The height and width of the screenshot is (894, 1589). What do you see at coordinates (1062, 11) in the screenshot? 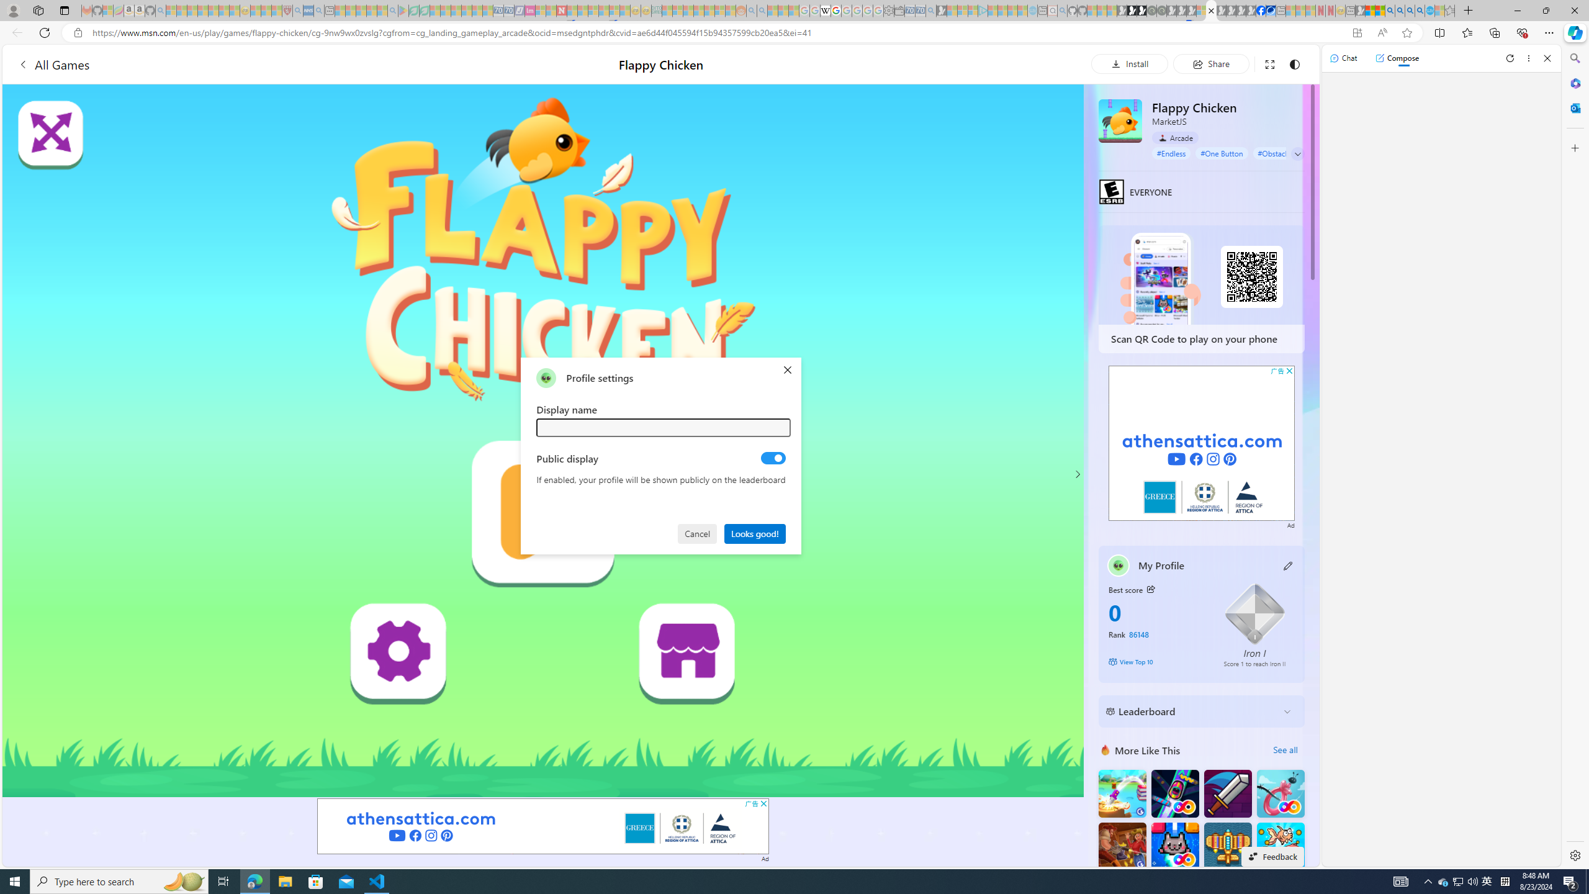
I see `github - Search - Sleeping` at bounding box center [1062, 11].